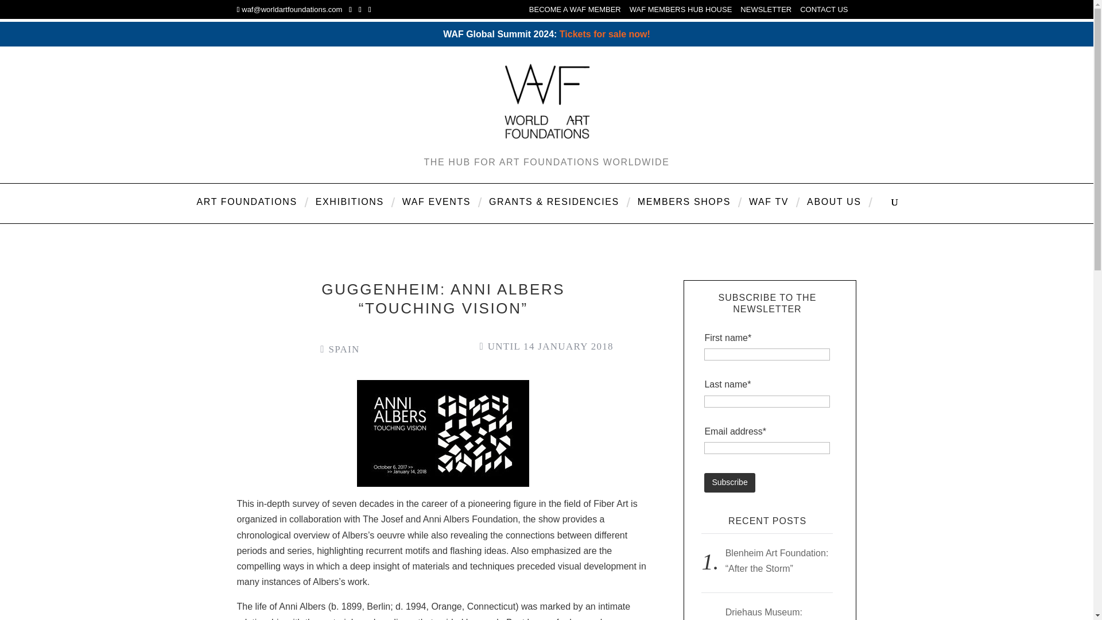 Image resolution: width=1102 pixels, height=620 pixels. Describe the element at coordinates (684, 210) in the screenshot. I see `MEMBERS SHOPS` at that location.